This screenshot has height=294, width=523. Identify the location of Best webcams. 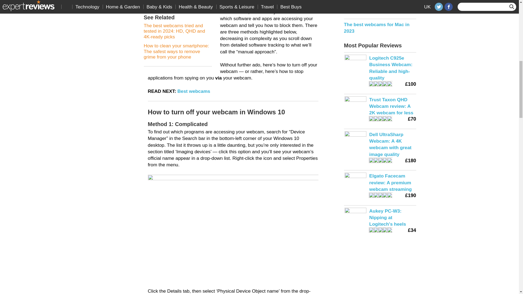
(193, 91).